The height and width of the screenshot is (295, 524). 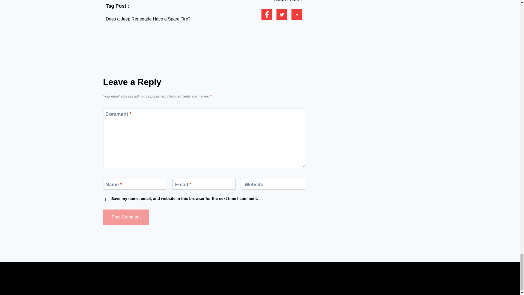 I want to click on Post Comment, so click(x=126, y=217).